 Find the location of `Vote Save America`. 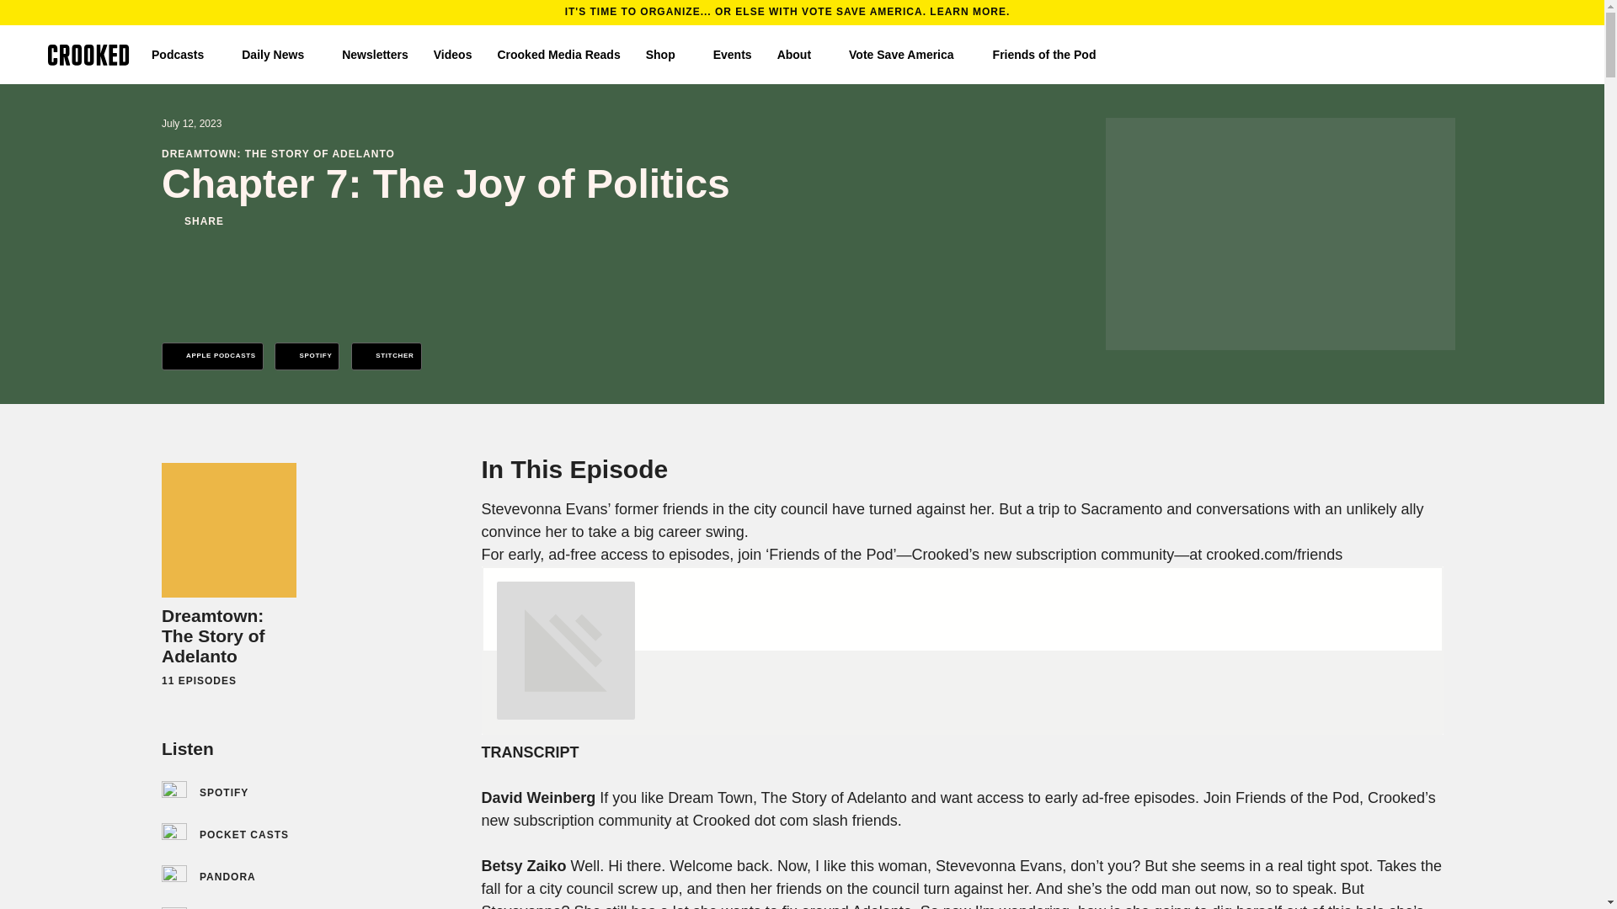

Vote Save America is located at coordinates (908, 54).